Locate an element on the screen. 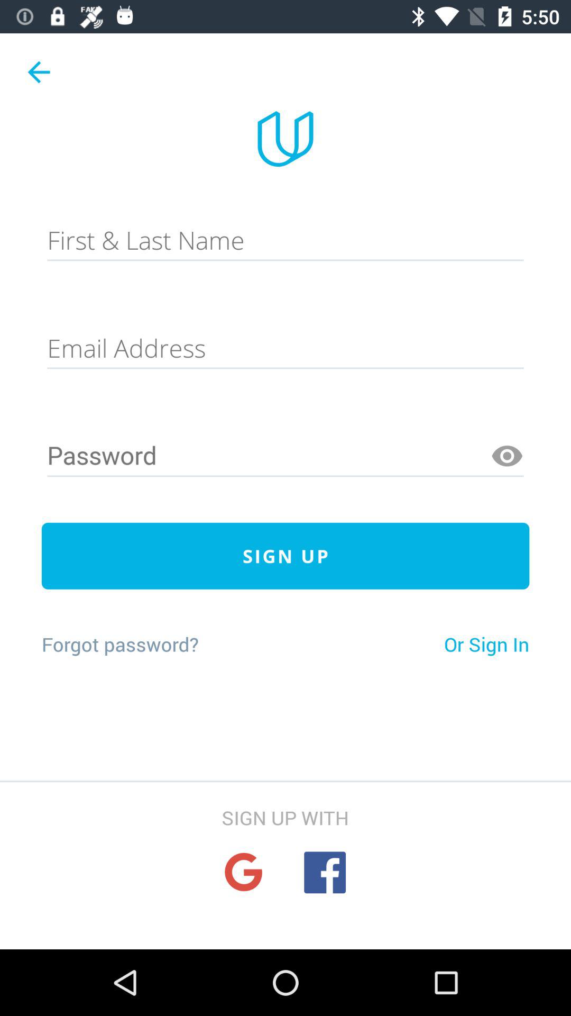 The image size is (571, 1016). choose the item to the left of the or sign in item is located at coordinates (119, 644).